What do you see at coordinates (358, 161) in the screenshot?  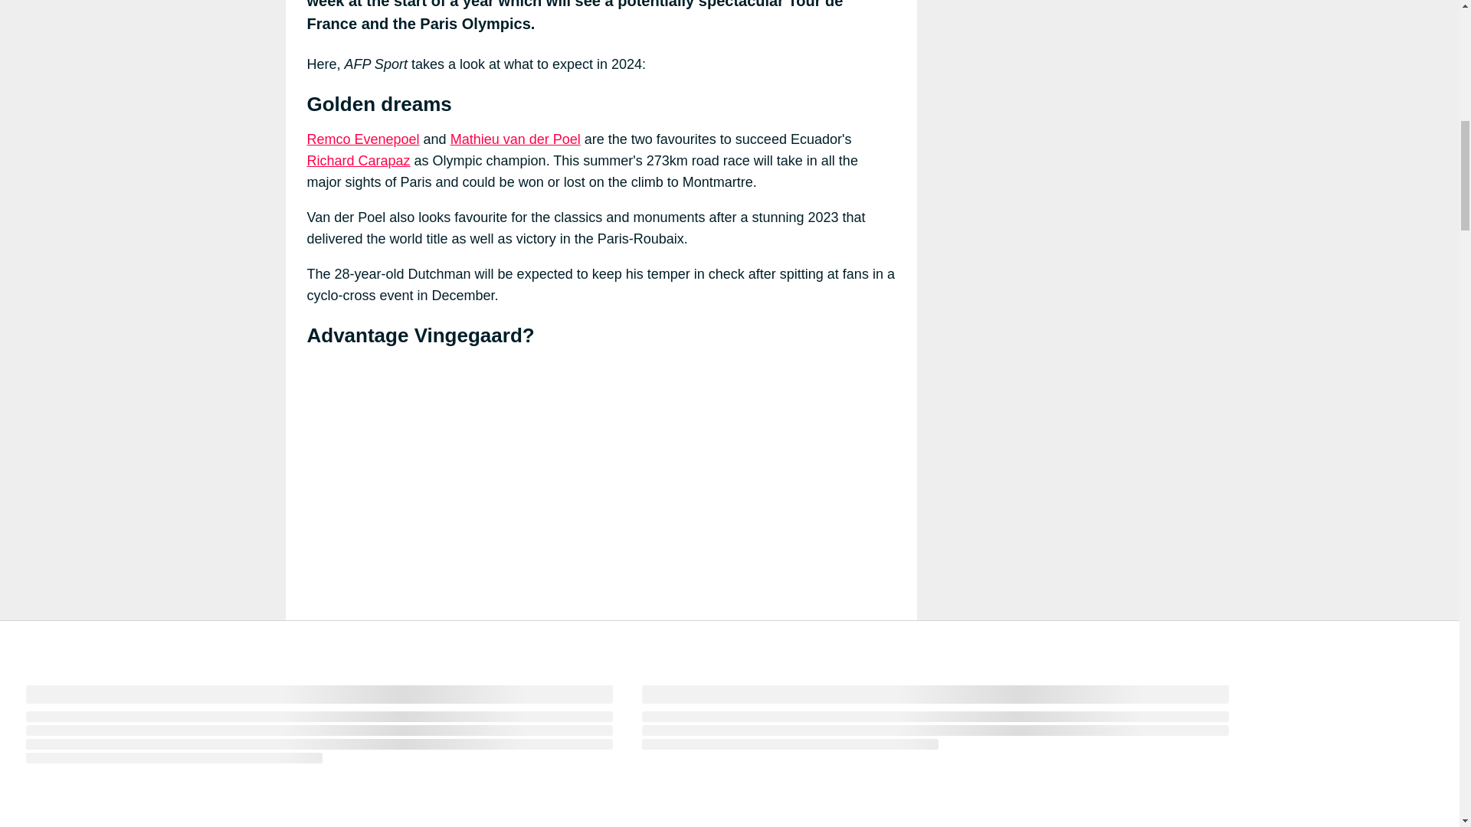 I see `Richard Carapaz` at bounding box center [358, 161].